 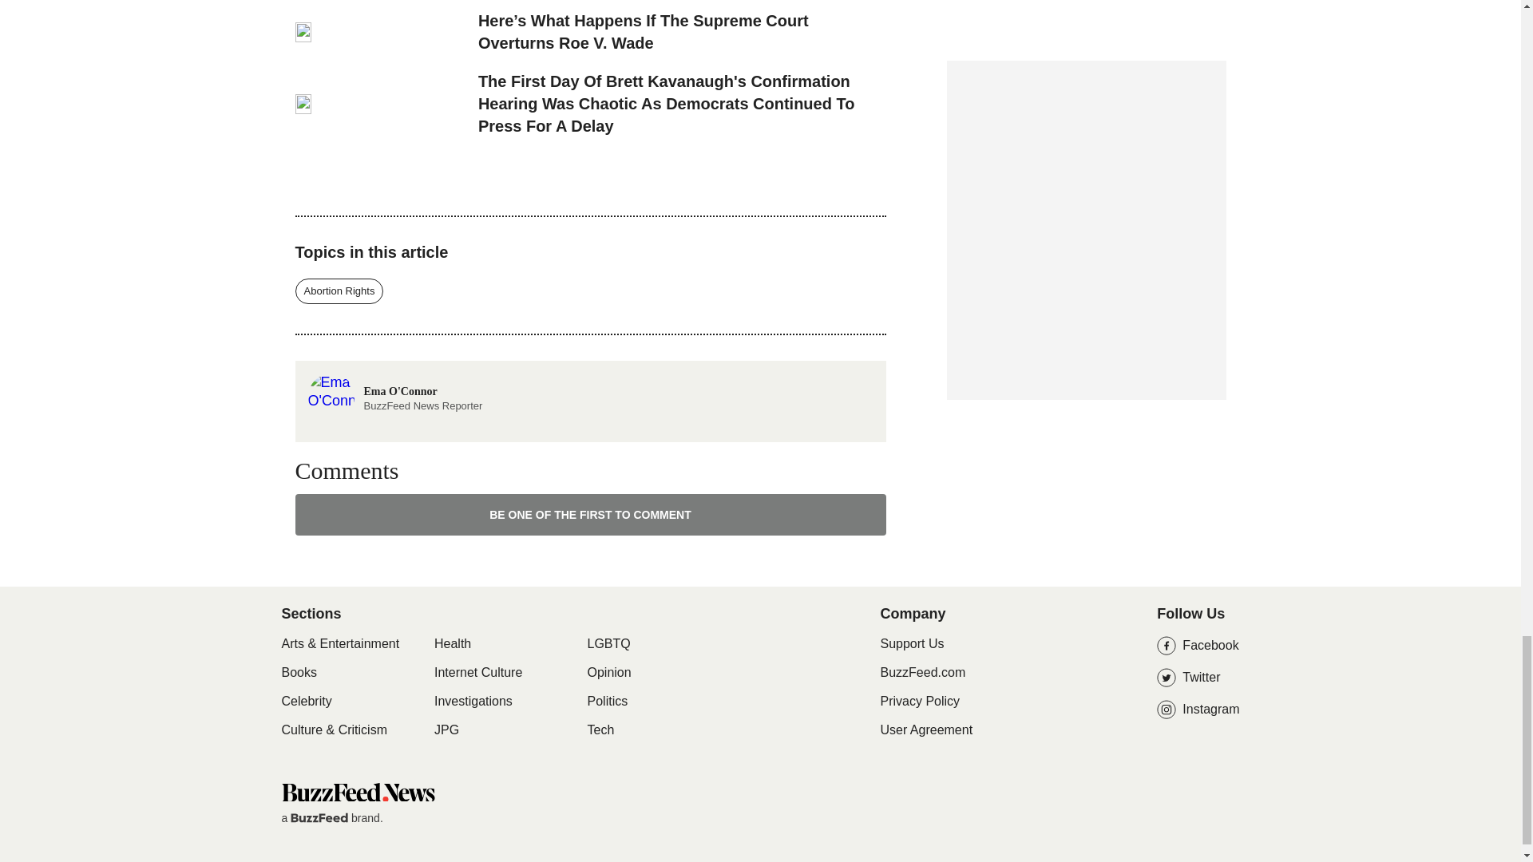 I want to click on BuzzFeed, so click(x=305, y=701).